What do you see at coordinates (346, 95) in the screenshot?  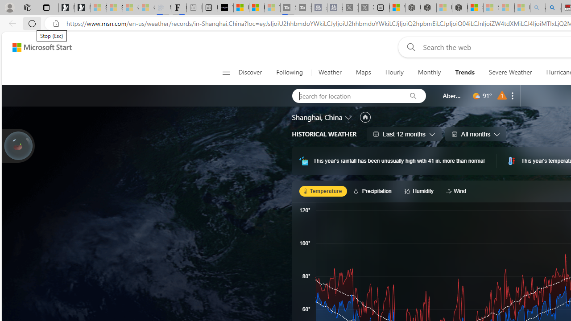 I see `Search for location` at bounding box center [346, 95].